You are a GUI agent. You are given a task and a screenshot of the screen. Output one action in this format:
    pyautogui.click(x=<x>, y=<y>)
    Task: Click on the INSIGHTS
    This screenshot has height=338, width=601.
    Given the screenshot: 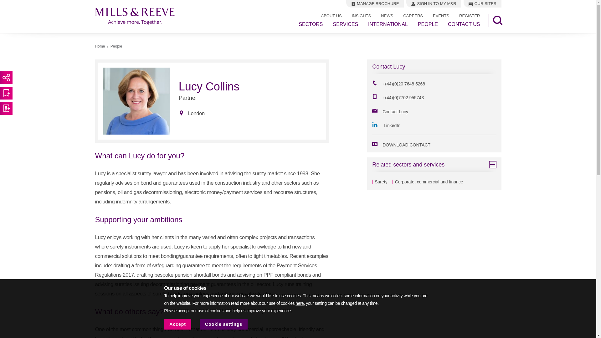 What is the action you would take?
    pyautogui.click(x=361, y=16)
    